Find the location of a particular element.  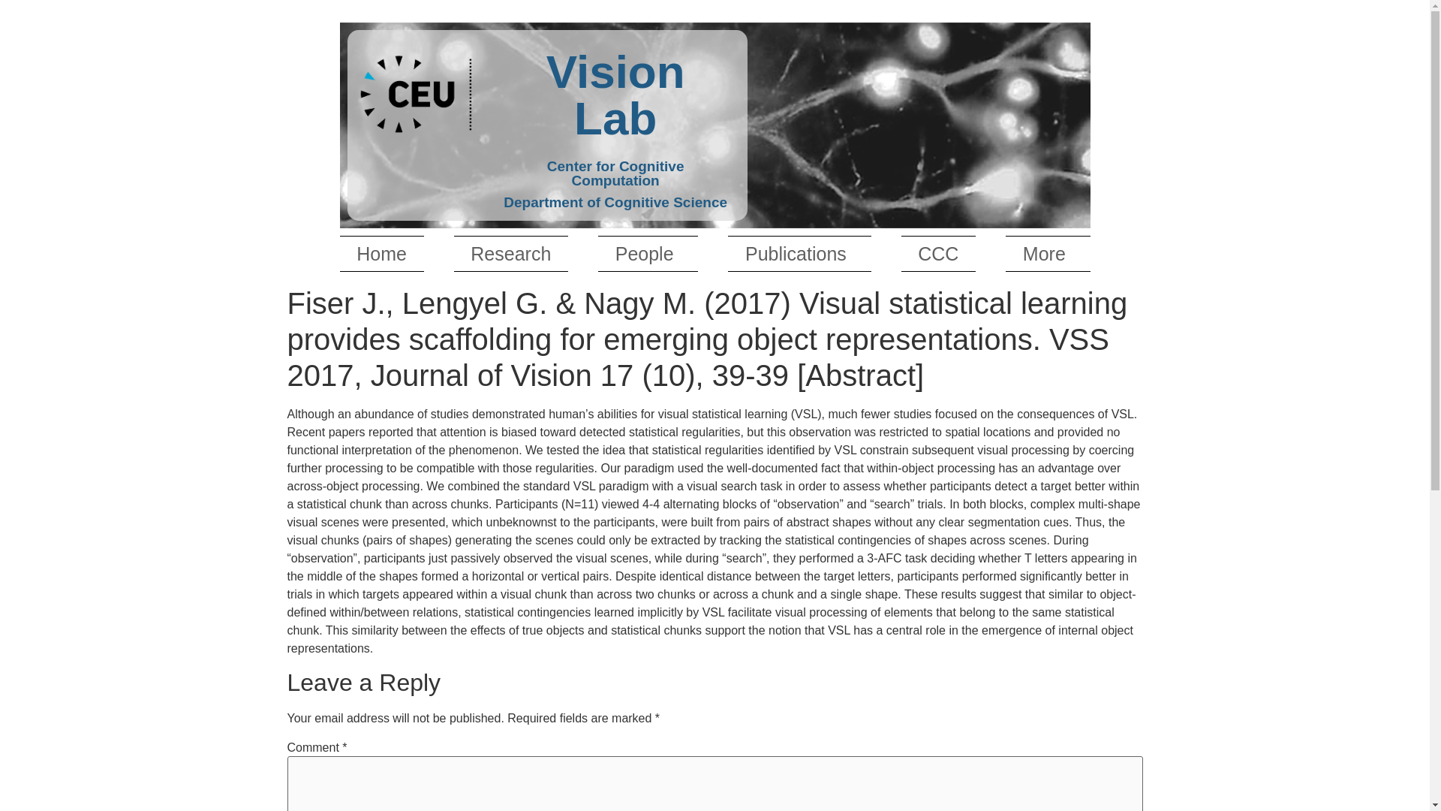

Center for Cognitive Computation is located at coordinates (615, 173).